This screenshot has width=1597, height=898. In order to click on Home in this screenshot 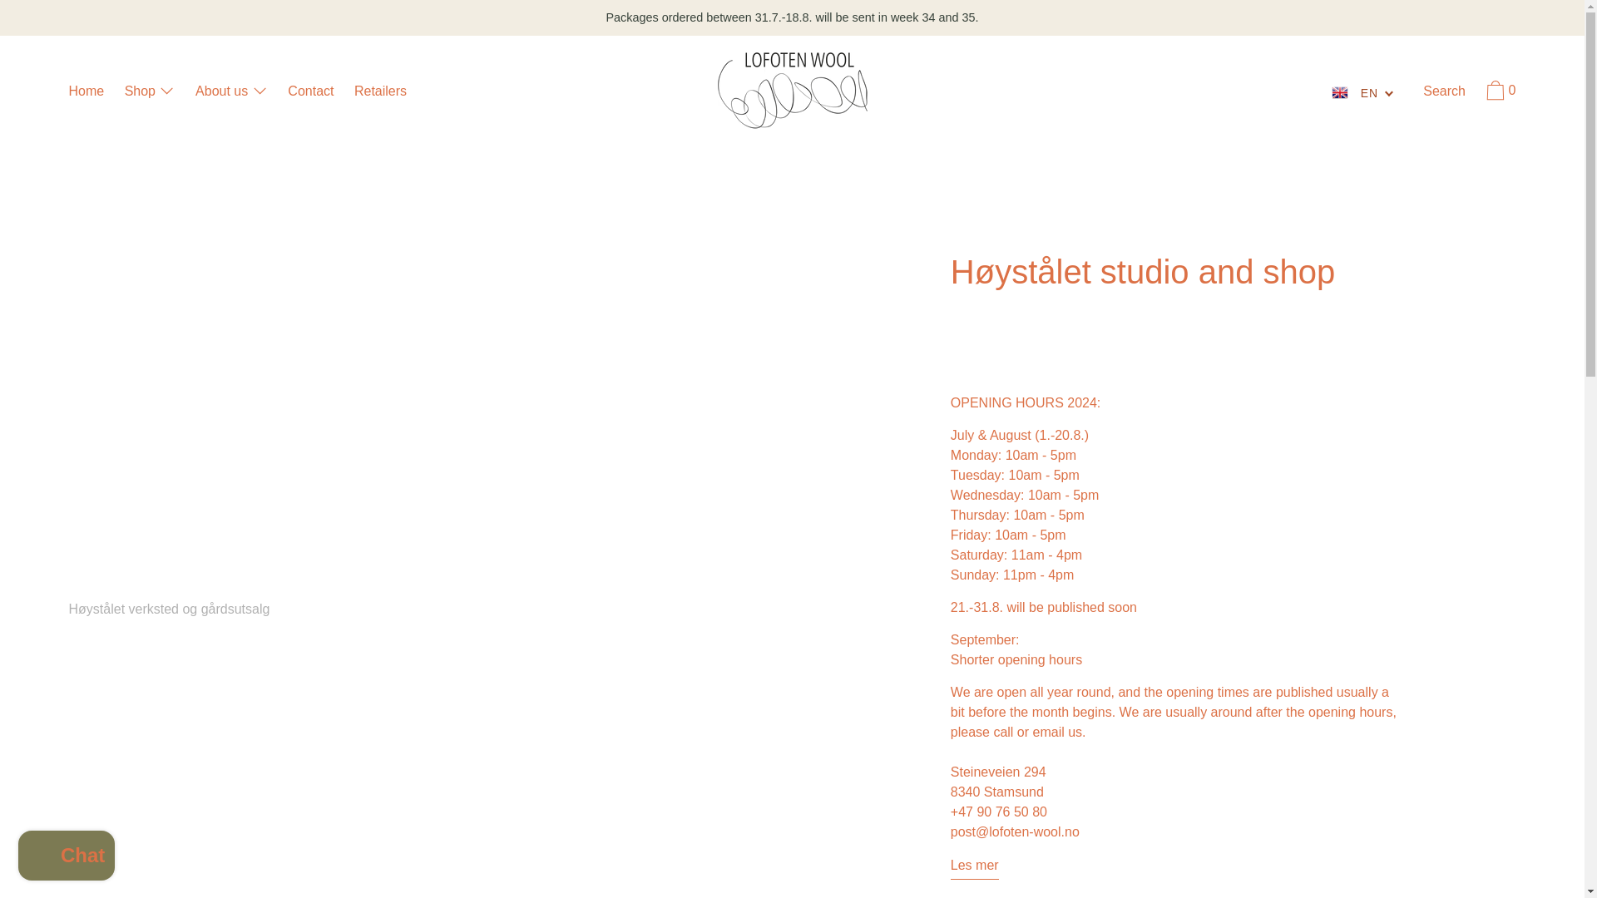, I will do `click(86, 93)`.